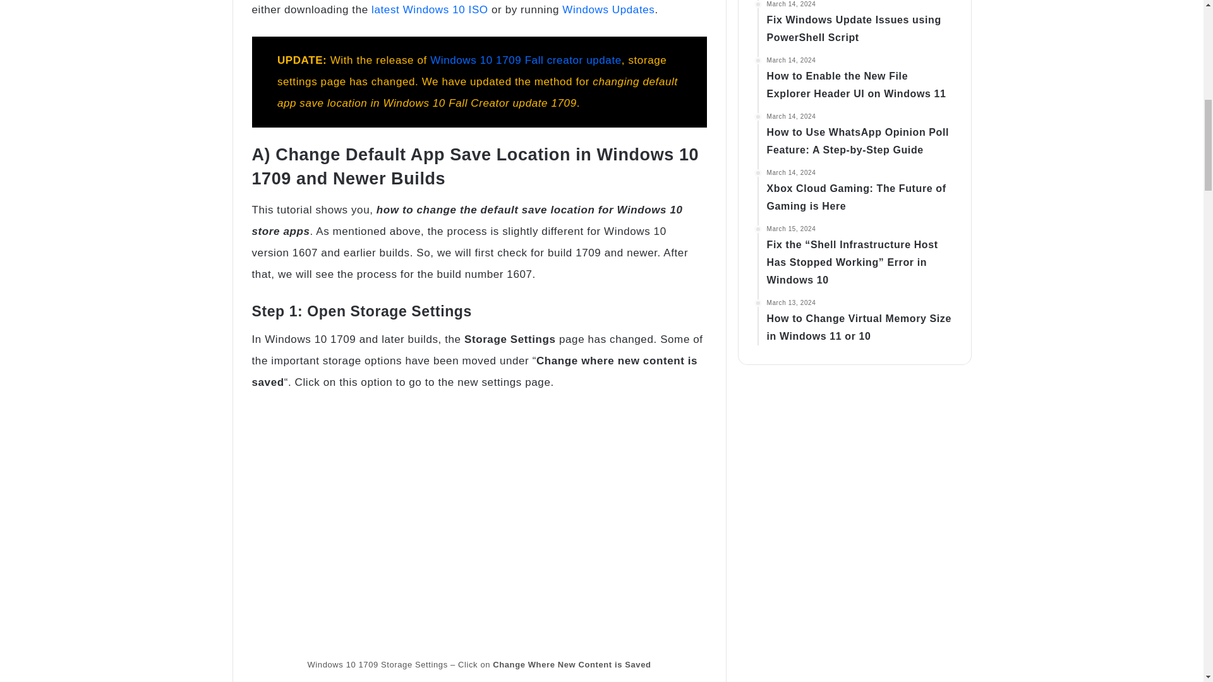  Describe the element at coordinates (526, 60) in the screenshot. I see `Windows 10 1709 Fall creator update` at that location.